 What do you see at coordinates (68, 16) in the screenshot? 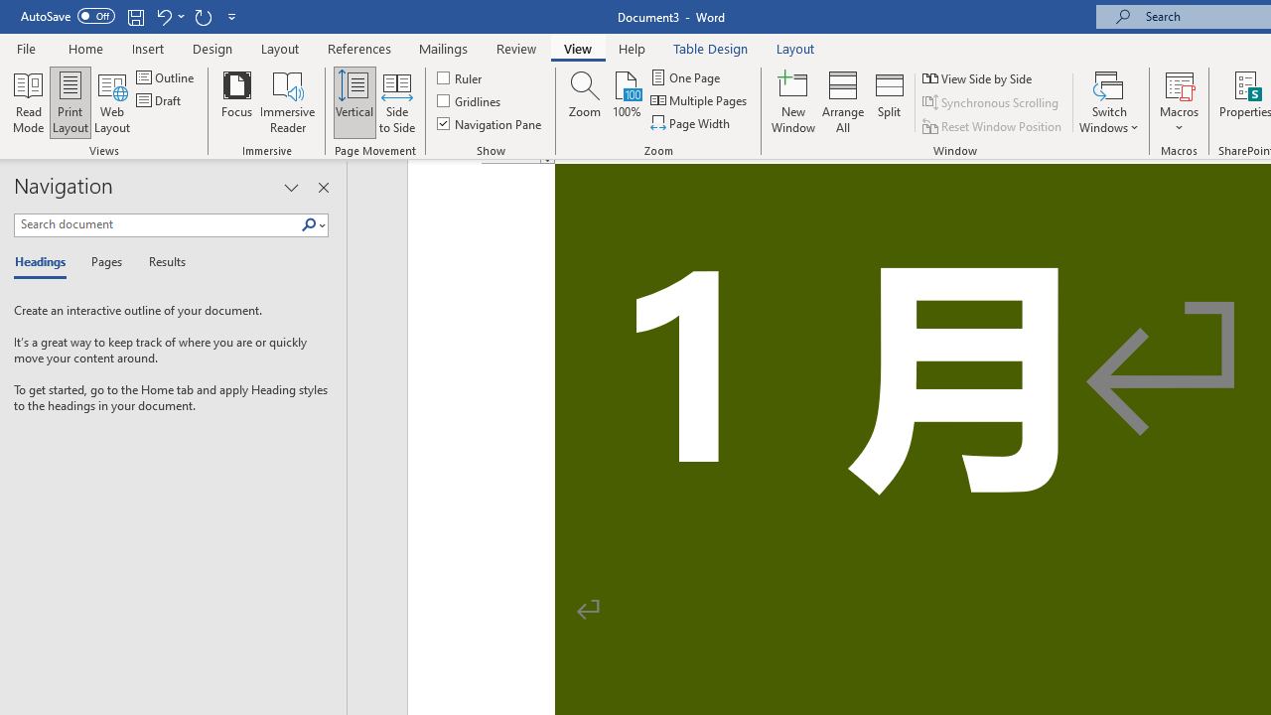
I see `AutoSave` at bounding box center [68, 16].